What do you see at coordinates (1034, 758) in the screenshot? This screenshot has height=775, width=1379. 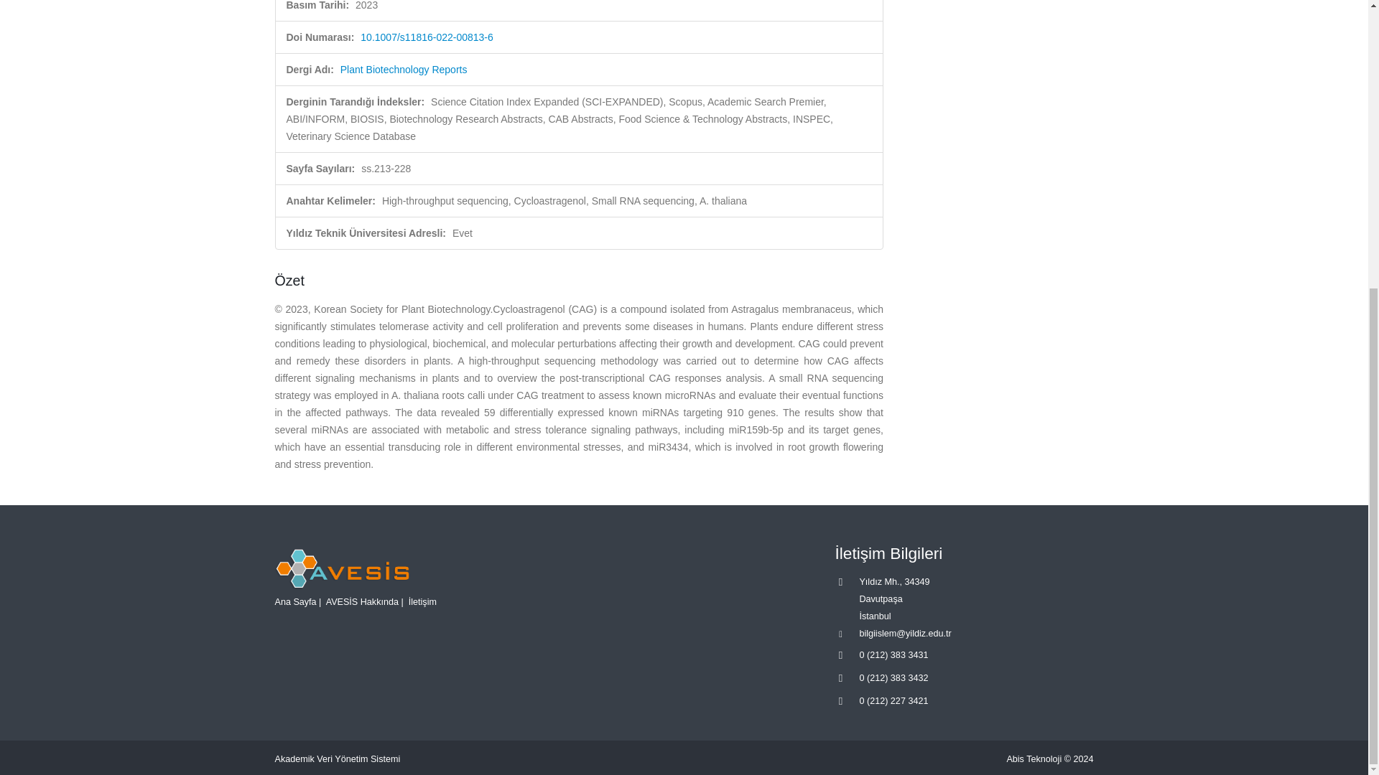 I see `Abis Teknoloji` at bounding box center [1034, 758].